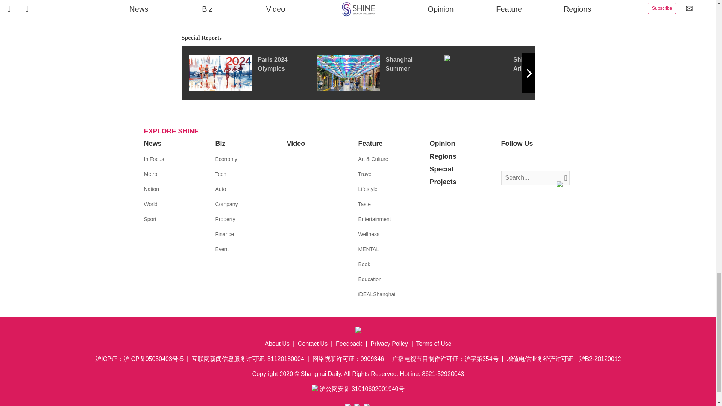 This screenshot has height=406, width=722. What do you see at coordinates (150, 174) in the screenshot?
I see `Metro` at bounding box center [150, 174].